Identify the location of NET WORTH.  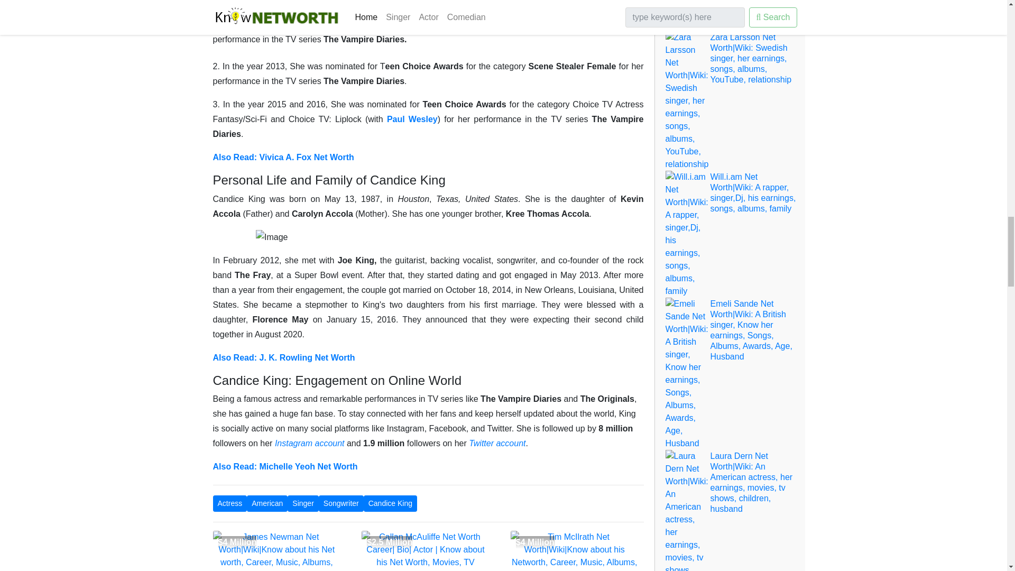
(537, 570).